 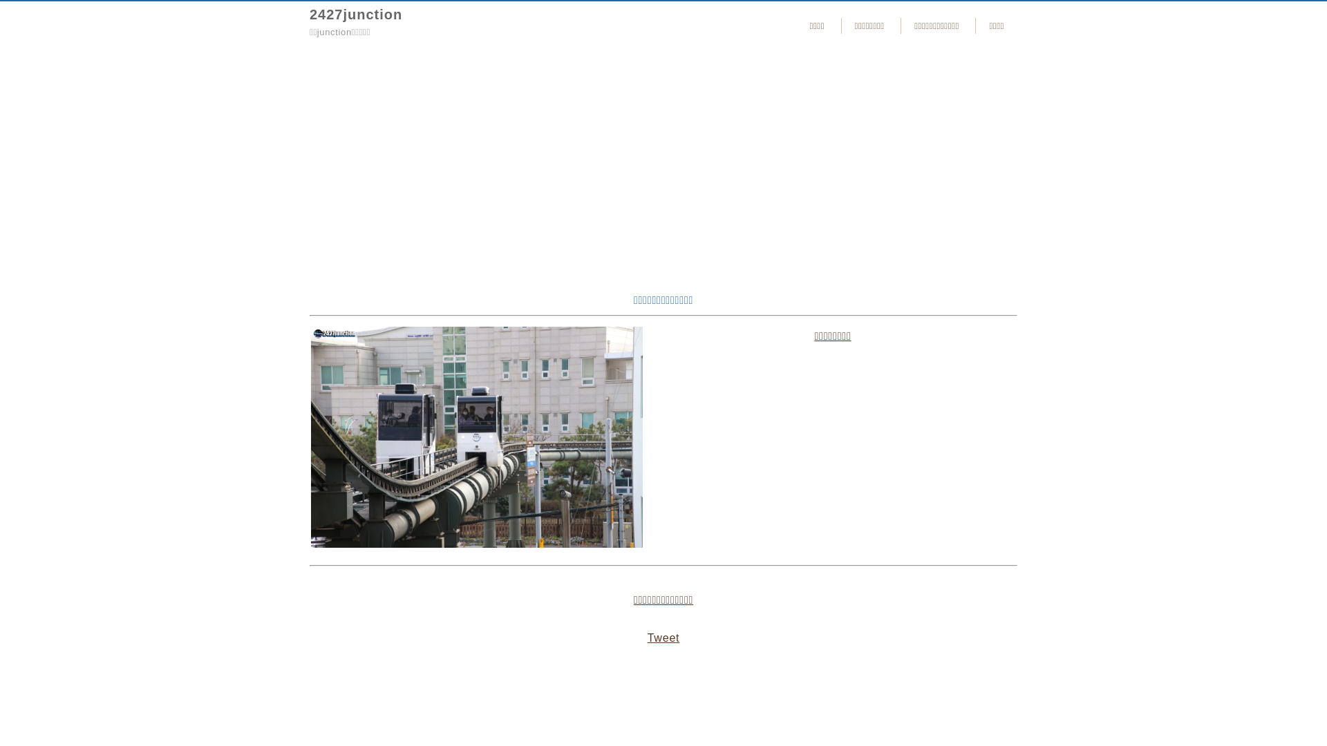 What do you see at coordinates (663, 165) in the screenshot?
I see `Advertisement` at bounding box center [663, 165].